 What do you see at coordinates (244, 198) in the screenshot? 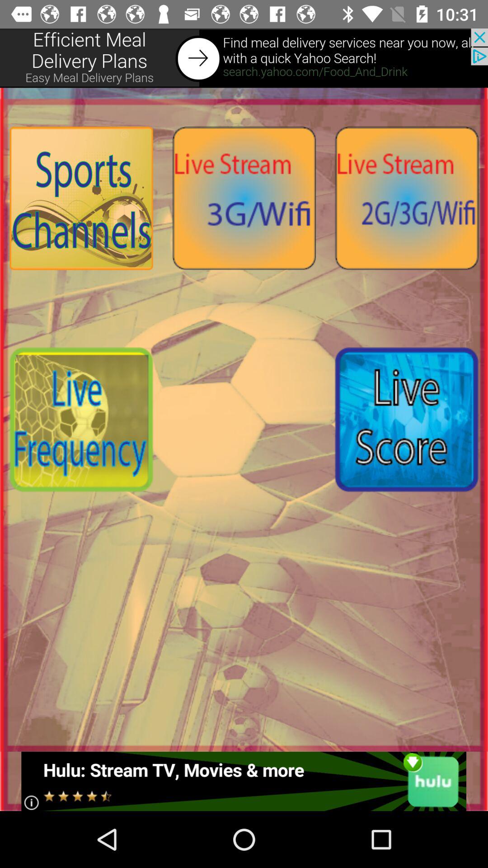
I see `connectivity toggle` at bounding box center [244, 198].